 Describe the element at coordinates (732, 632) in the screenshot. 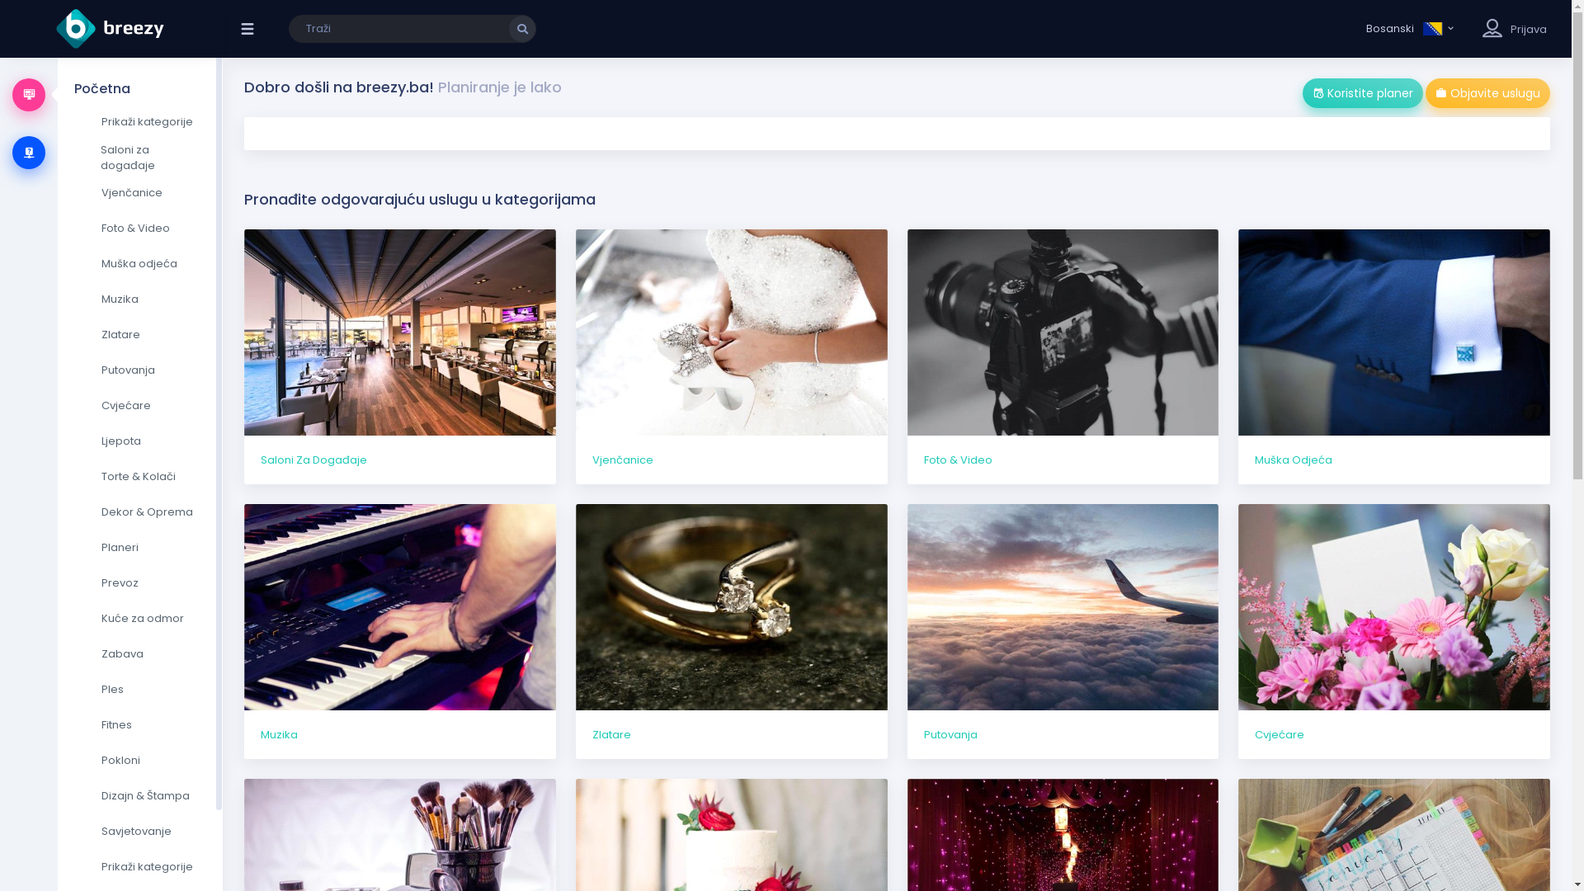

I see `Zlatare` at that location.